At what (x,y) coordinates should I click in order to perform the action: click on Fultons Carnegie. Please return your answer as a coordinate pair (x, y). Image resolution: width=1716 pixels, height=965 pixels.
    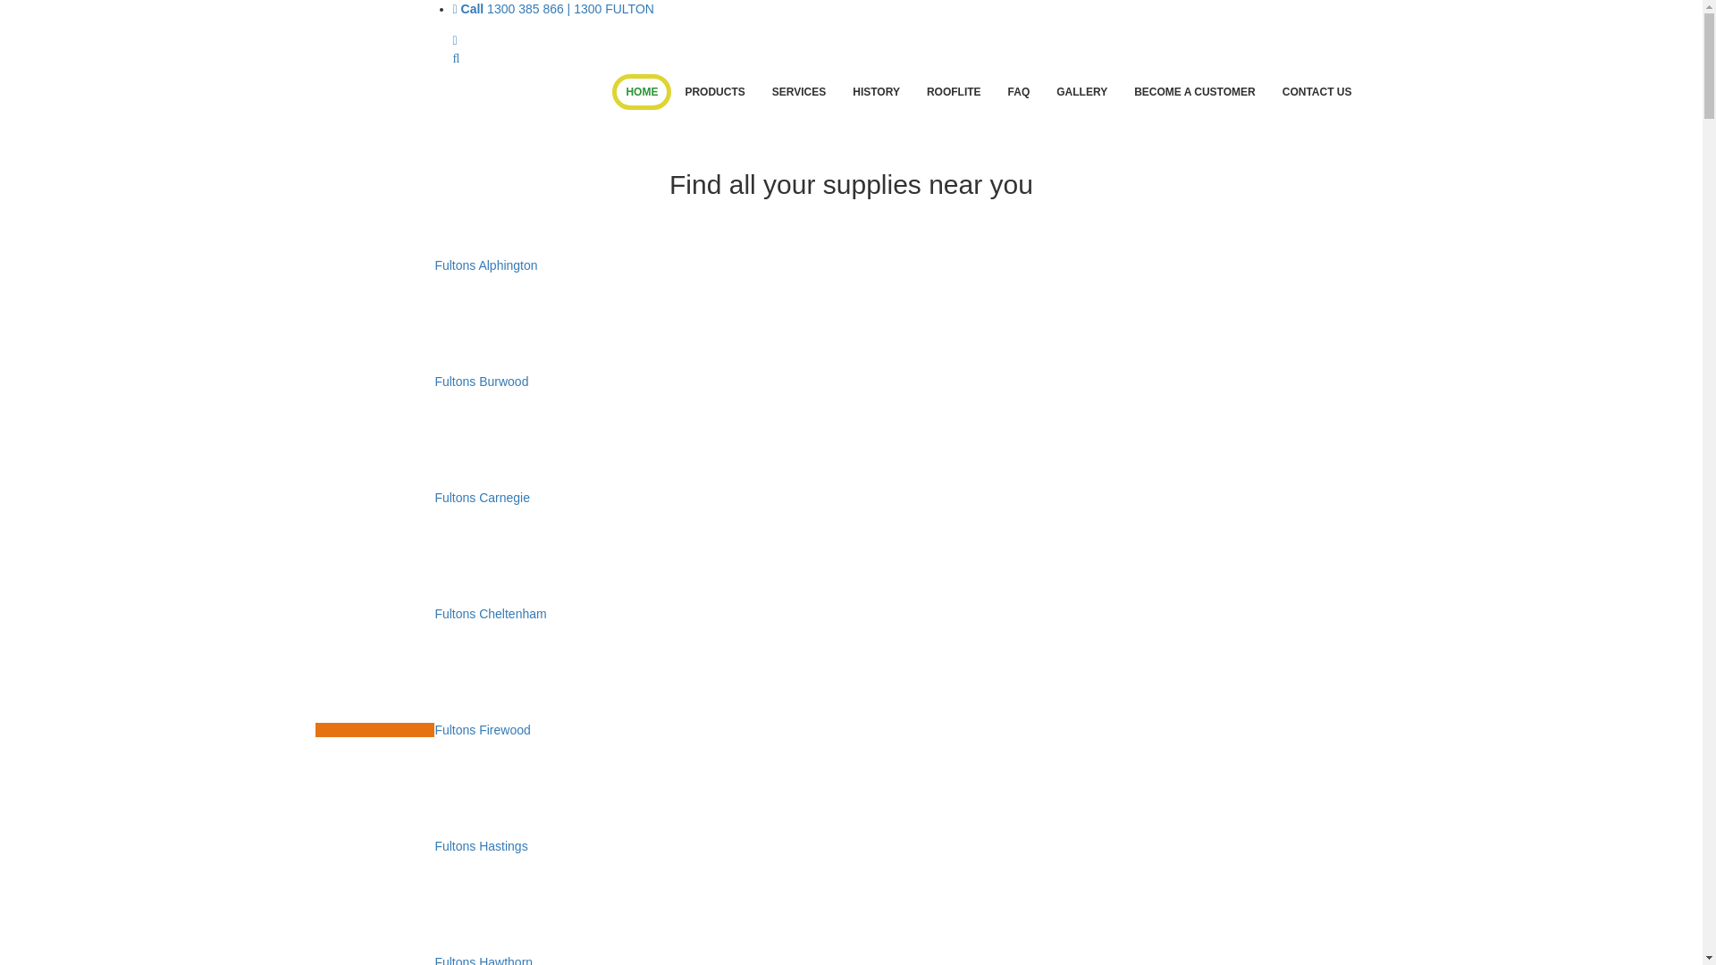
    Looking at the image, I should click on (422, 498).